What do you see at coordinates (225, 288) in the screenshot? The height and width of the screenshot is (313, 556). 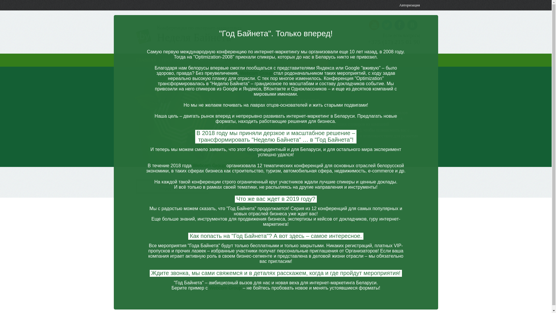 I see `Webcom Group` at bounding box center [225, 288].